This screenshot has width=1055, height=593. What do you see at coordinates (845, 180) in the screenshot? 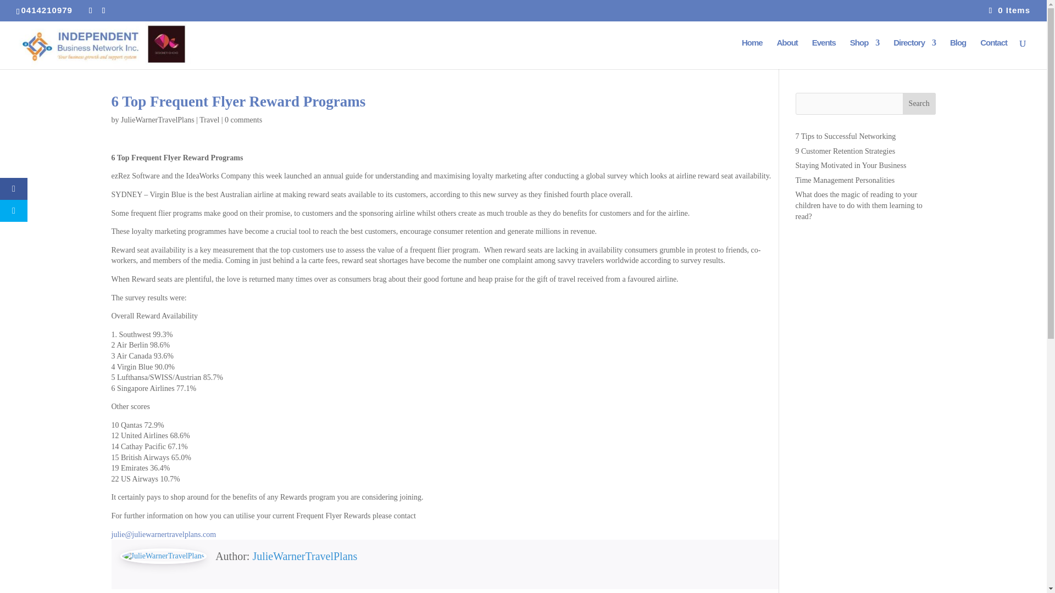
I see `Time Management Personalities` at bounding box center [845, 180].